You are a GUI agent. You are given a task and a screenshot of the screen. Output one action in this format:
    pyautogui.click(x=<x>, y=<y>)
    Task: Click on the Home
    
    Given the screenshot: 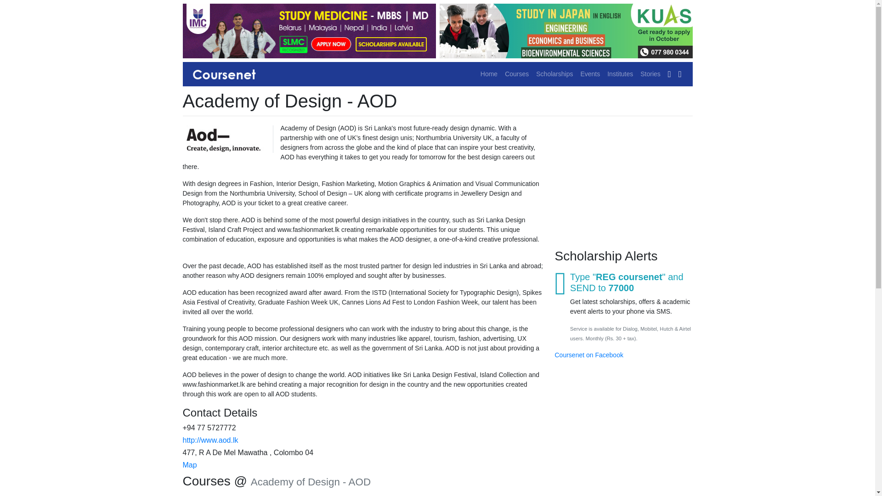 What is the action you would take?
    pyautogui.click(x=489, y=74)
    